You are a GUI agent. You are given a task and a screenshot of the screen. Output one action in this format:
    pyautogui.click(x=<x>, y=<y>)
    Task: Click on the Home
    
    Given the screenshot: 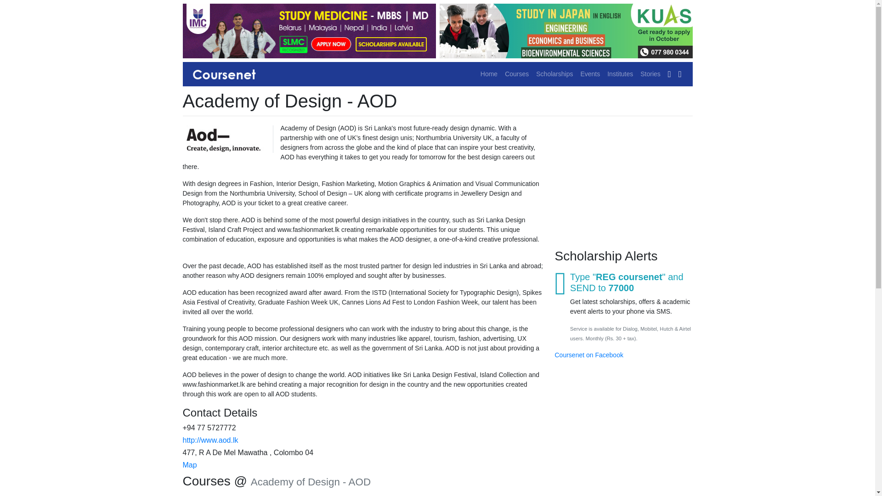 What is the action you would take?
    pyautogui.click(x=489, y=74)
    